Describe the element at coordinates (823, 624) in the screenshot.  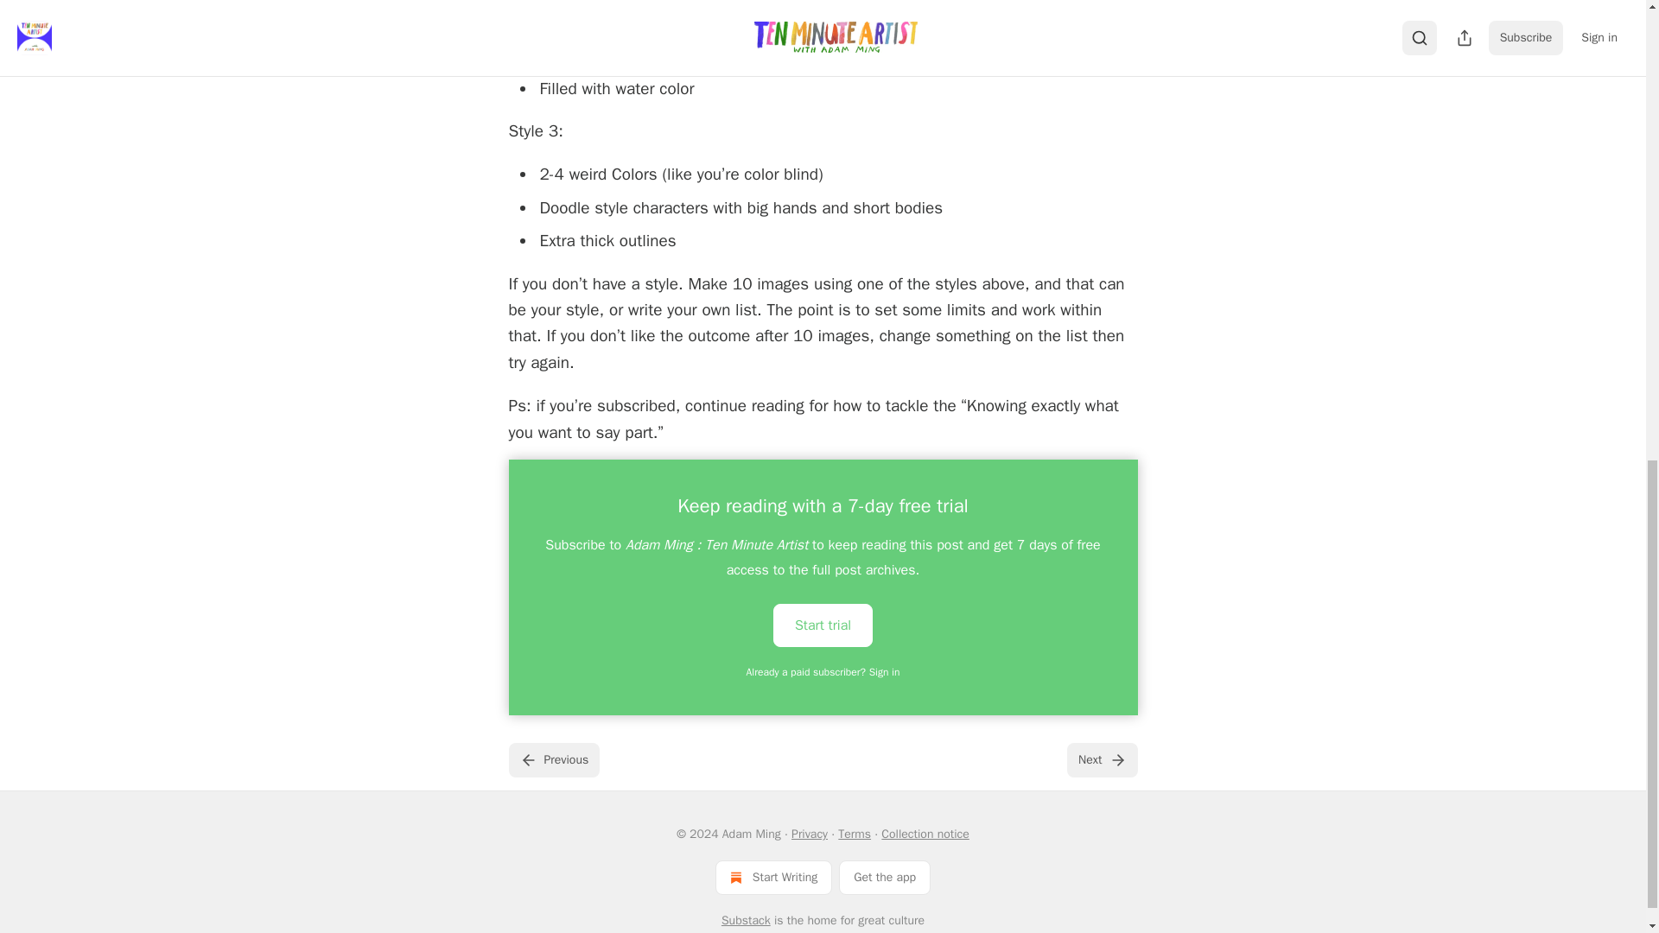
I see `Start trial` at that location.